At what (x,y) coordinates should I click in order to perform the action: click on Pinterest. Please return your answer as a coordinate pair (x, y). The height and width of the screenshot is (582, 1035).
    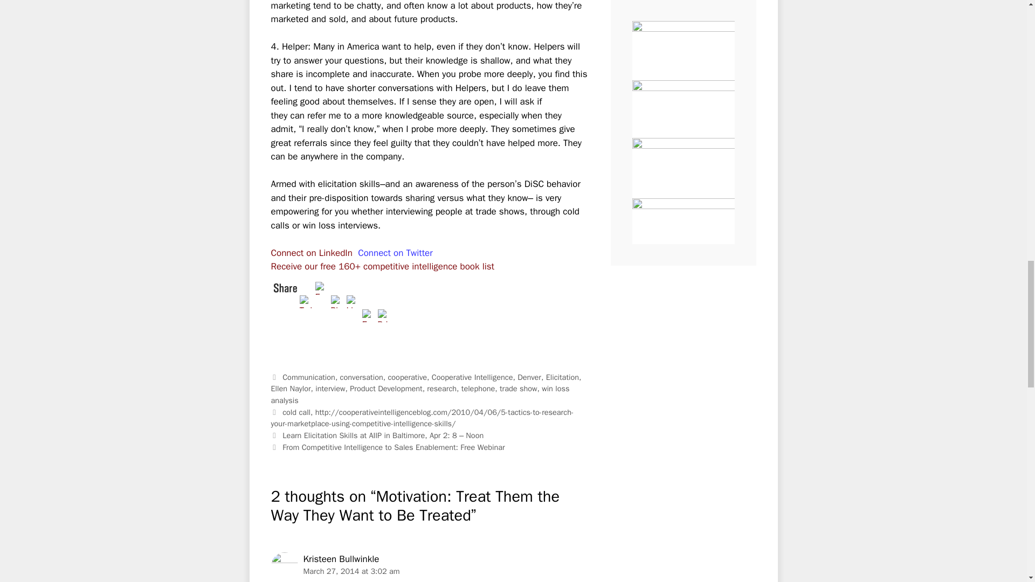
    Looking at the image, I should click on (339, 301).